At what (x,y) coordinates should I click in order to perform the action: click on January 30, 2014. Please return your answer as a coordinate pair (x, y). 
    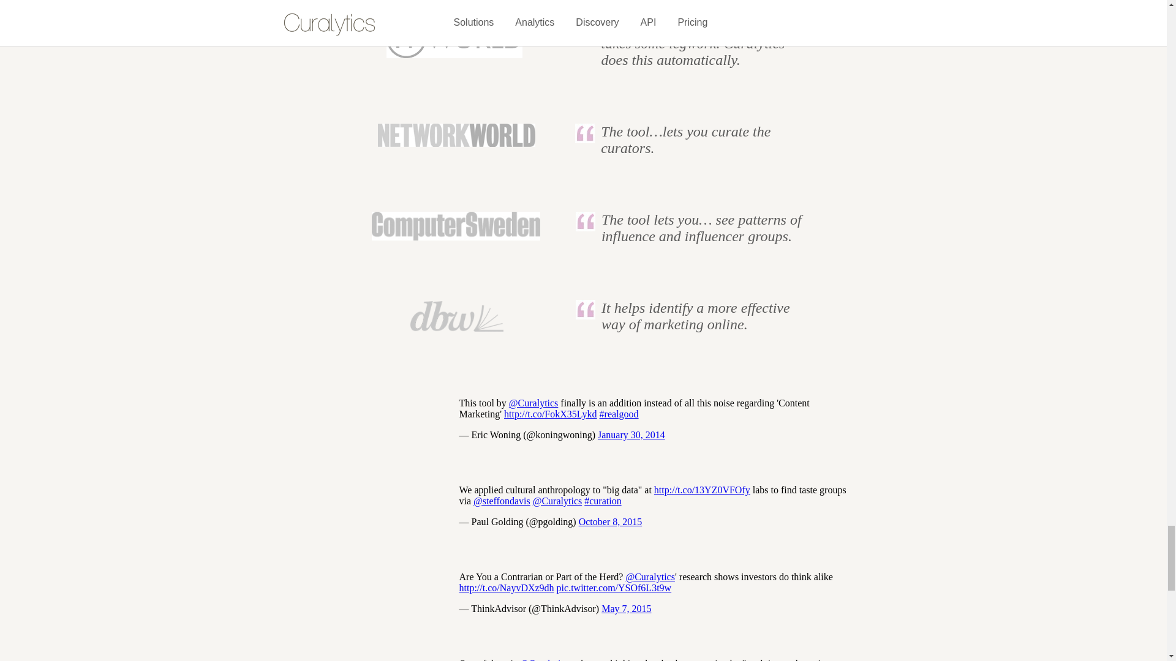
    Looking at the image, I should click on (631, 435).